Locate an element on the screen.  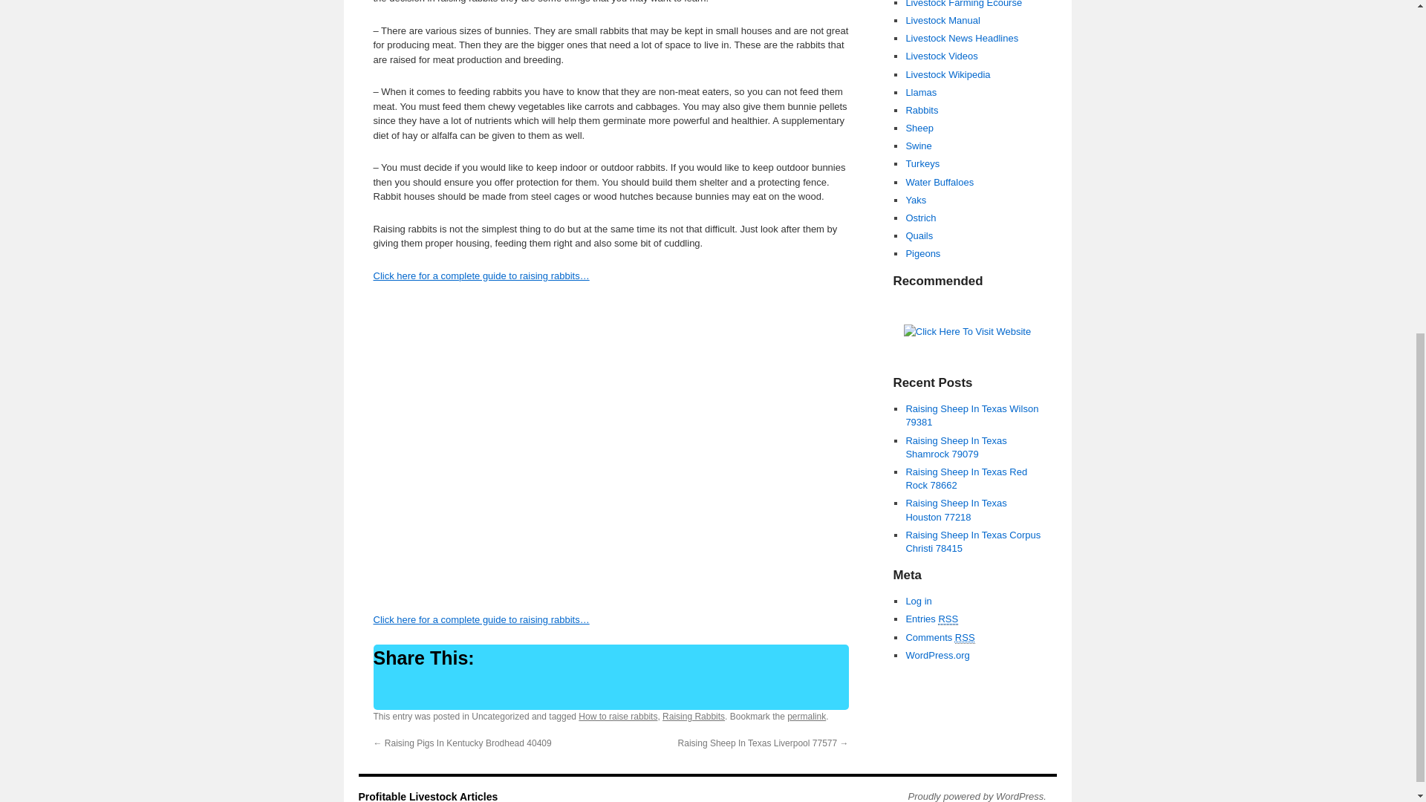
How to raise rabbits is located at coordinates (618, 716).